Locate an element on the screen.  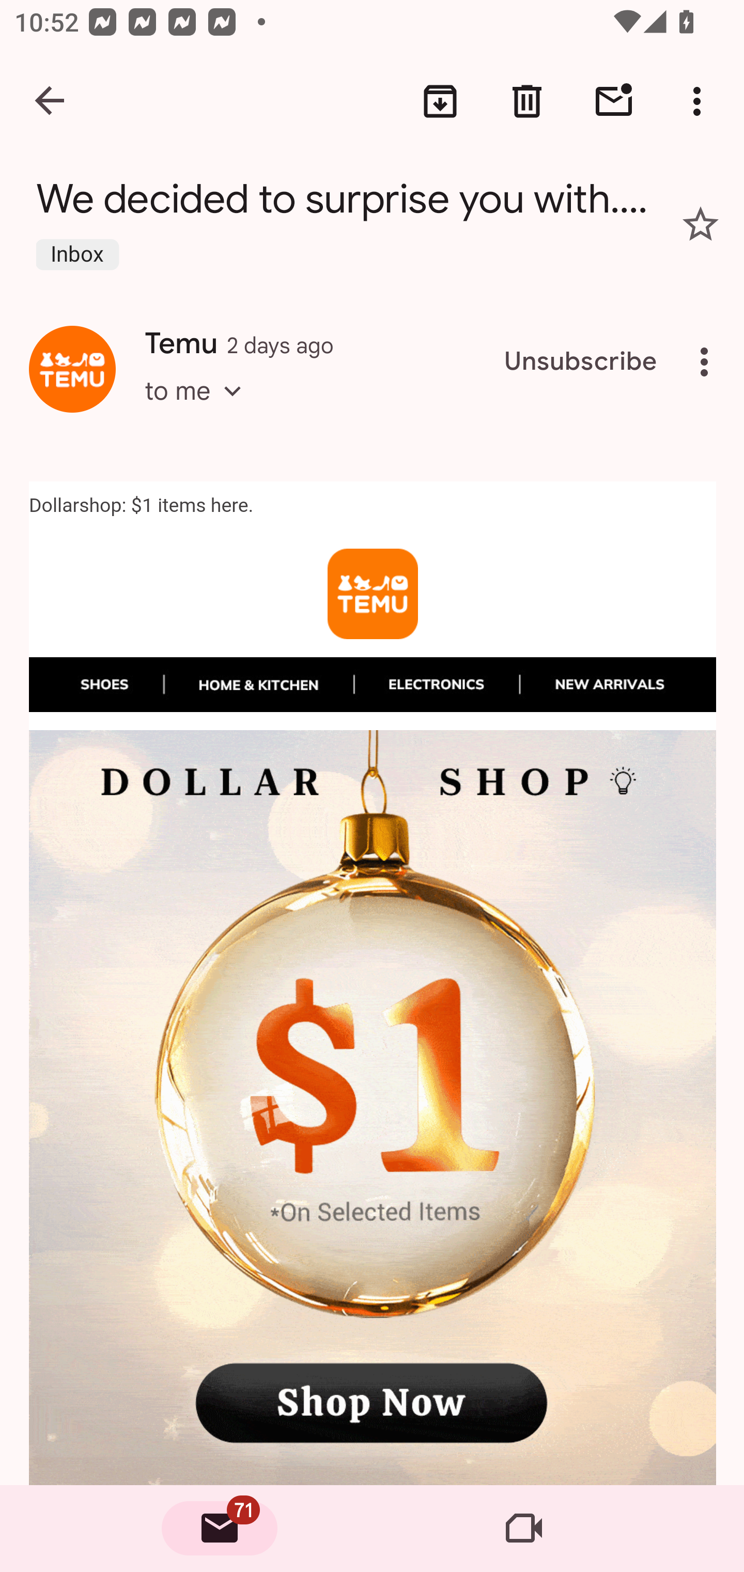
Unsubscribe is located at coordinates (581, 362).